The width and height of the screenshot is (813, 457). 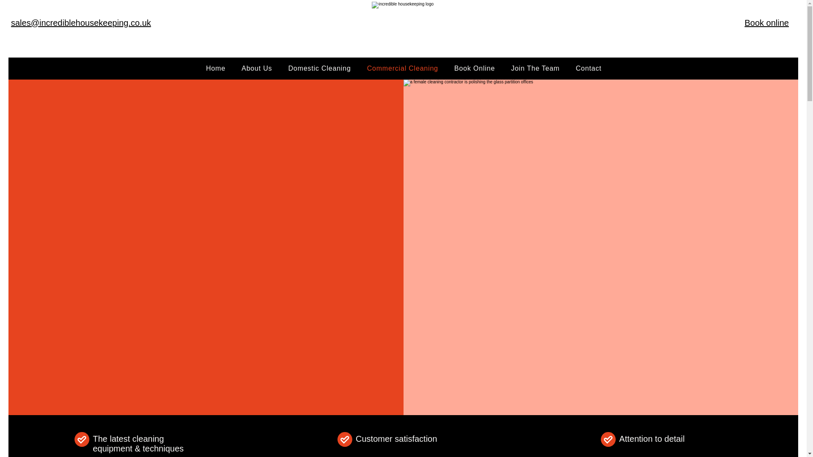 What do you see at coordinates (589, 69) in the screenshot?
I see `Contact` at bounding box center [589, 69].